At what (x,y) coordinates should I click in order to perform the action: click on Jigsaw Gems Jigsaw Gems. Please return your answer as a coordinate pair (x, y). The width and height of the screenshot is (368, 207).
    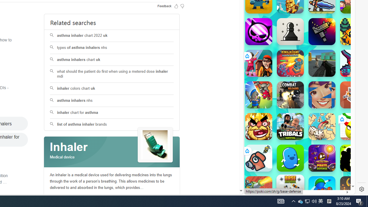
    Looking at the image, I should click on (322, 95).